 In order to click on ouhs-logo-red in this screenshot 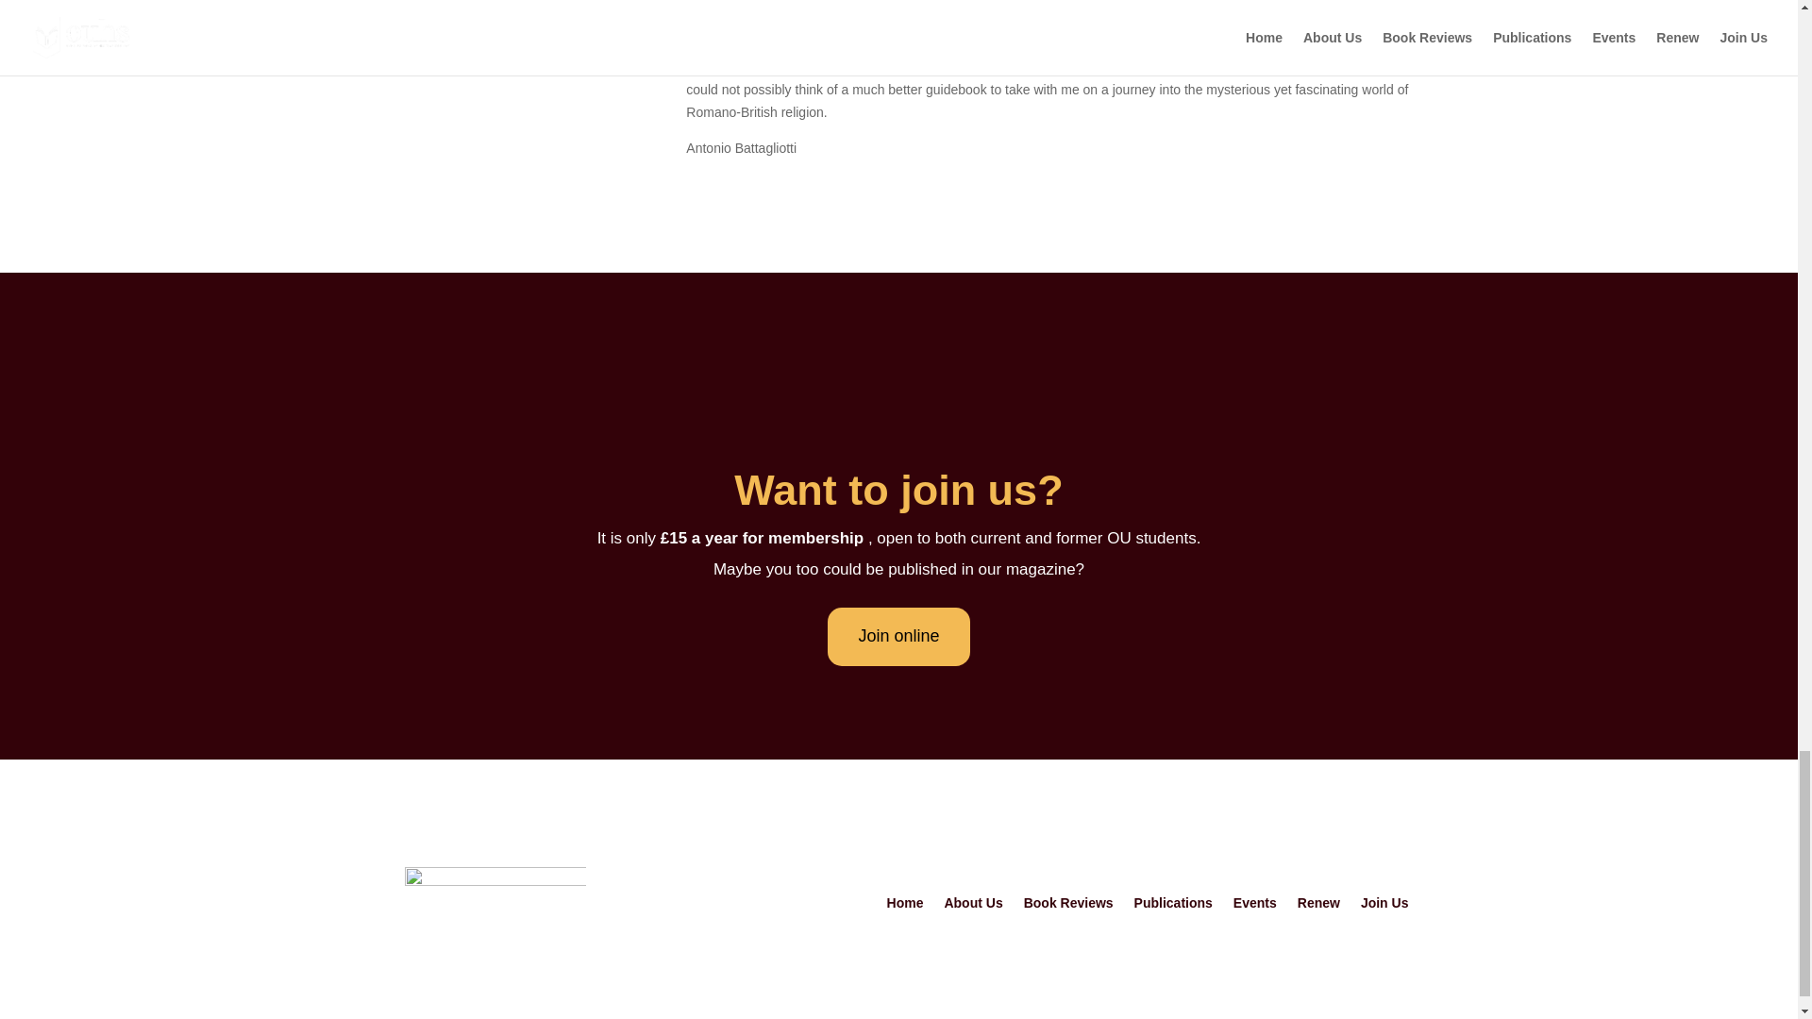, I will do `click(495, 906)`.